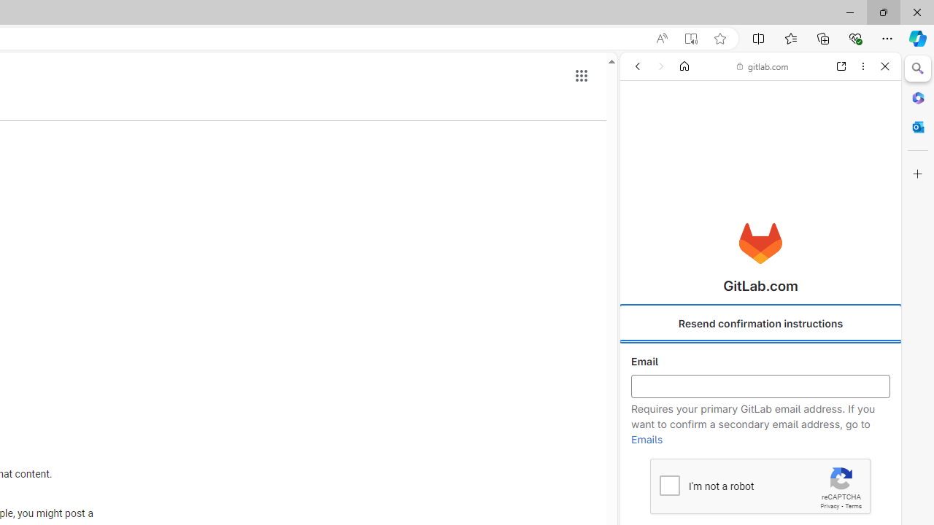  What do you see at coordinates (918, 97) in the screenshot?
I see `Microsoft 365` at bounding box center [918, 97].